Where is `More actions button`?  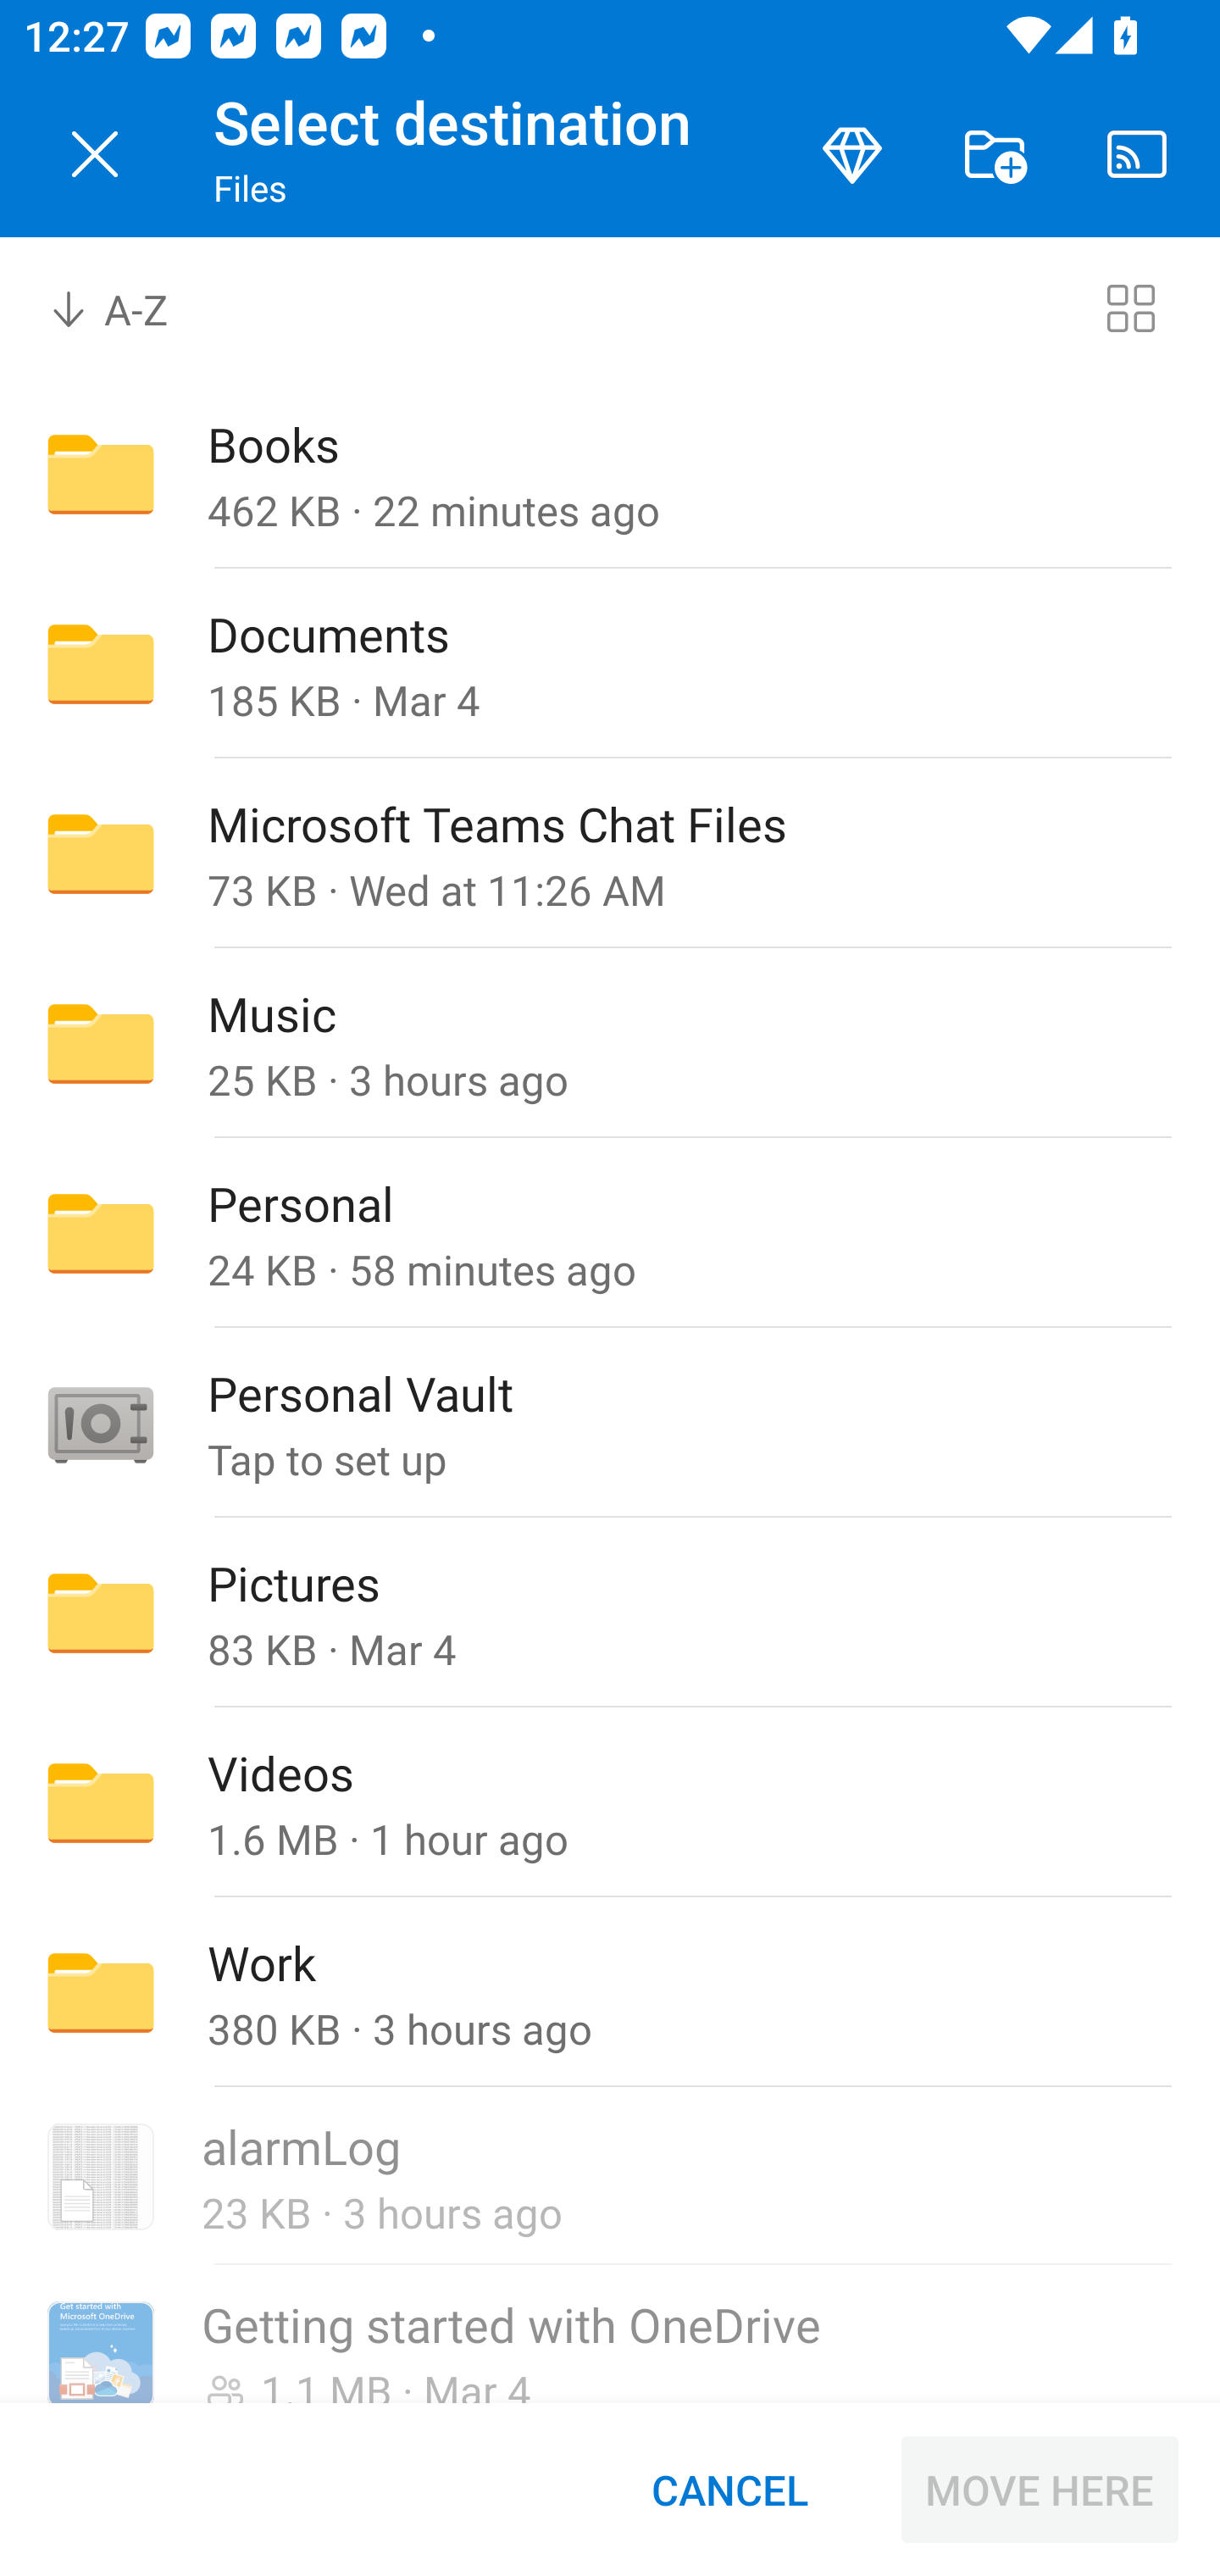
More actions button is located at coordinates (995, 154).